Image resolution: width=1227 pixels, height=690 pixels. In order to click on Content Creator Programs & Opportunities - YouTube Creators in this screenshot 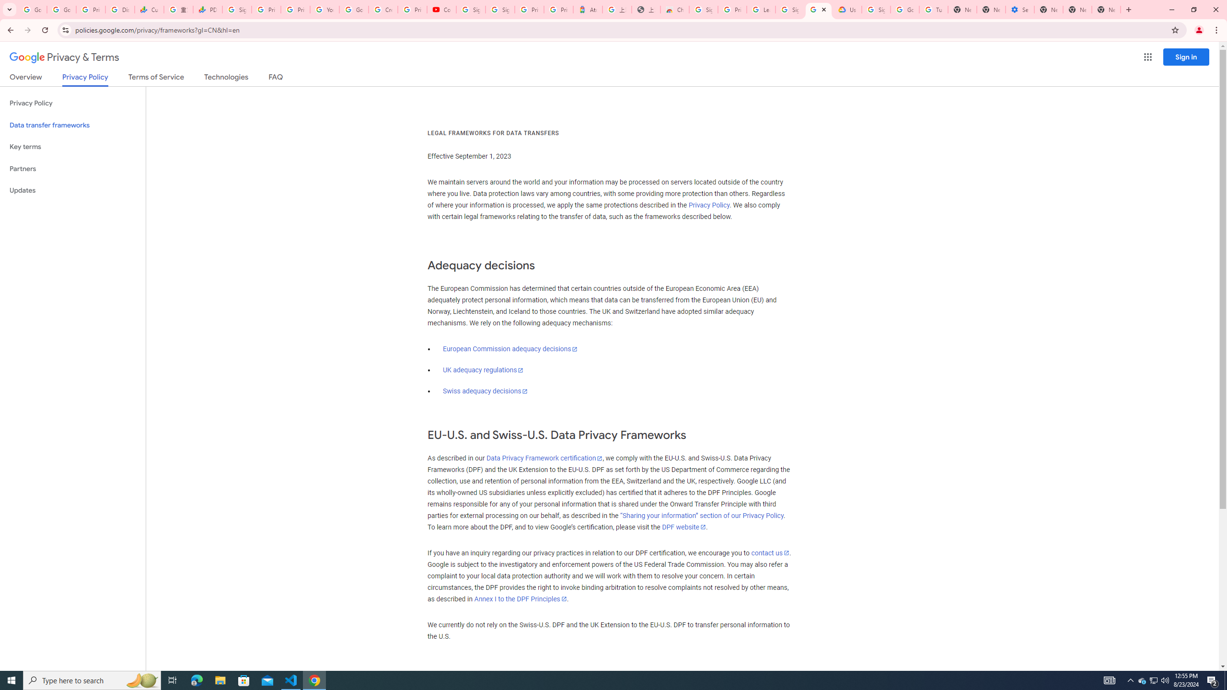, I will do `click(442, 10)`.